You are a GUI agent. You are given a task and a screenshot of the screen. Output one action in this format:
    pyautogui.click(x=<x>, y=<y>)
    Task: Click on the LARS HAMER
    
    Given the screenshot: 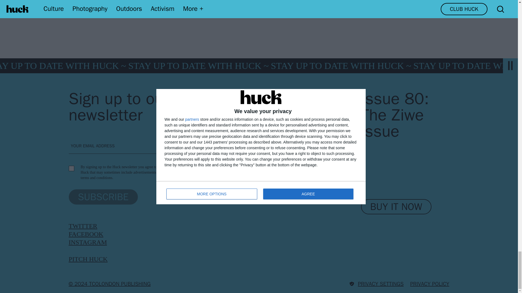 What is the action you would take?
    pyautogui.click(x=185, y=5)
    